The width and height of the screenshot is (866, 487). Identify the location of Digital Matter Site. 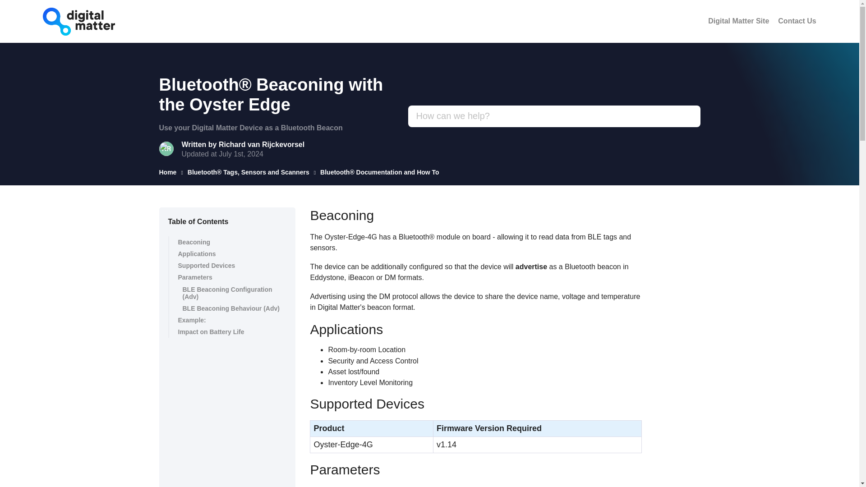
(738, 21).